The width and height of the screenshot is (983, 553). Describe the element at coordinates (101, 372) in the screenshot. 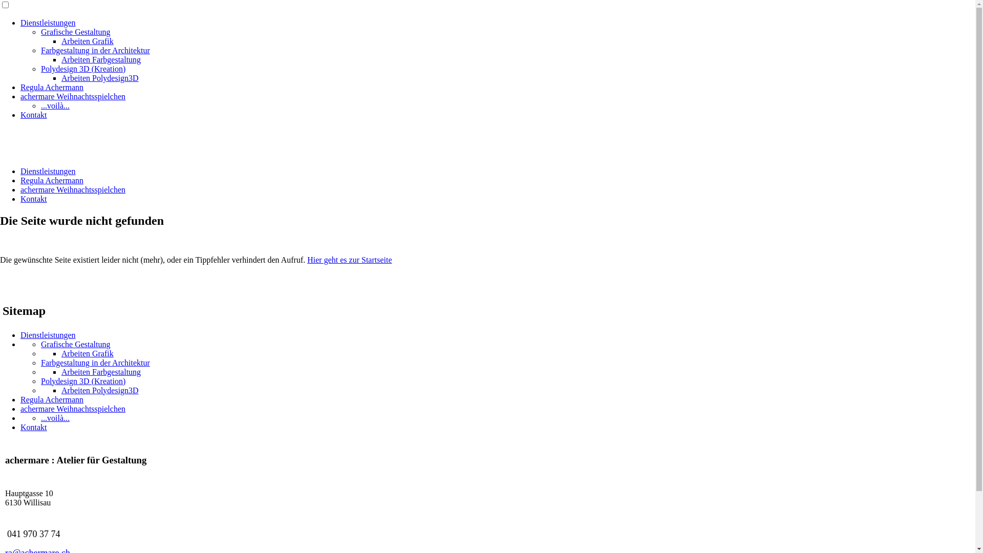

I see `Arbeiten Farbgestaltung` at that location.